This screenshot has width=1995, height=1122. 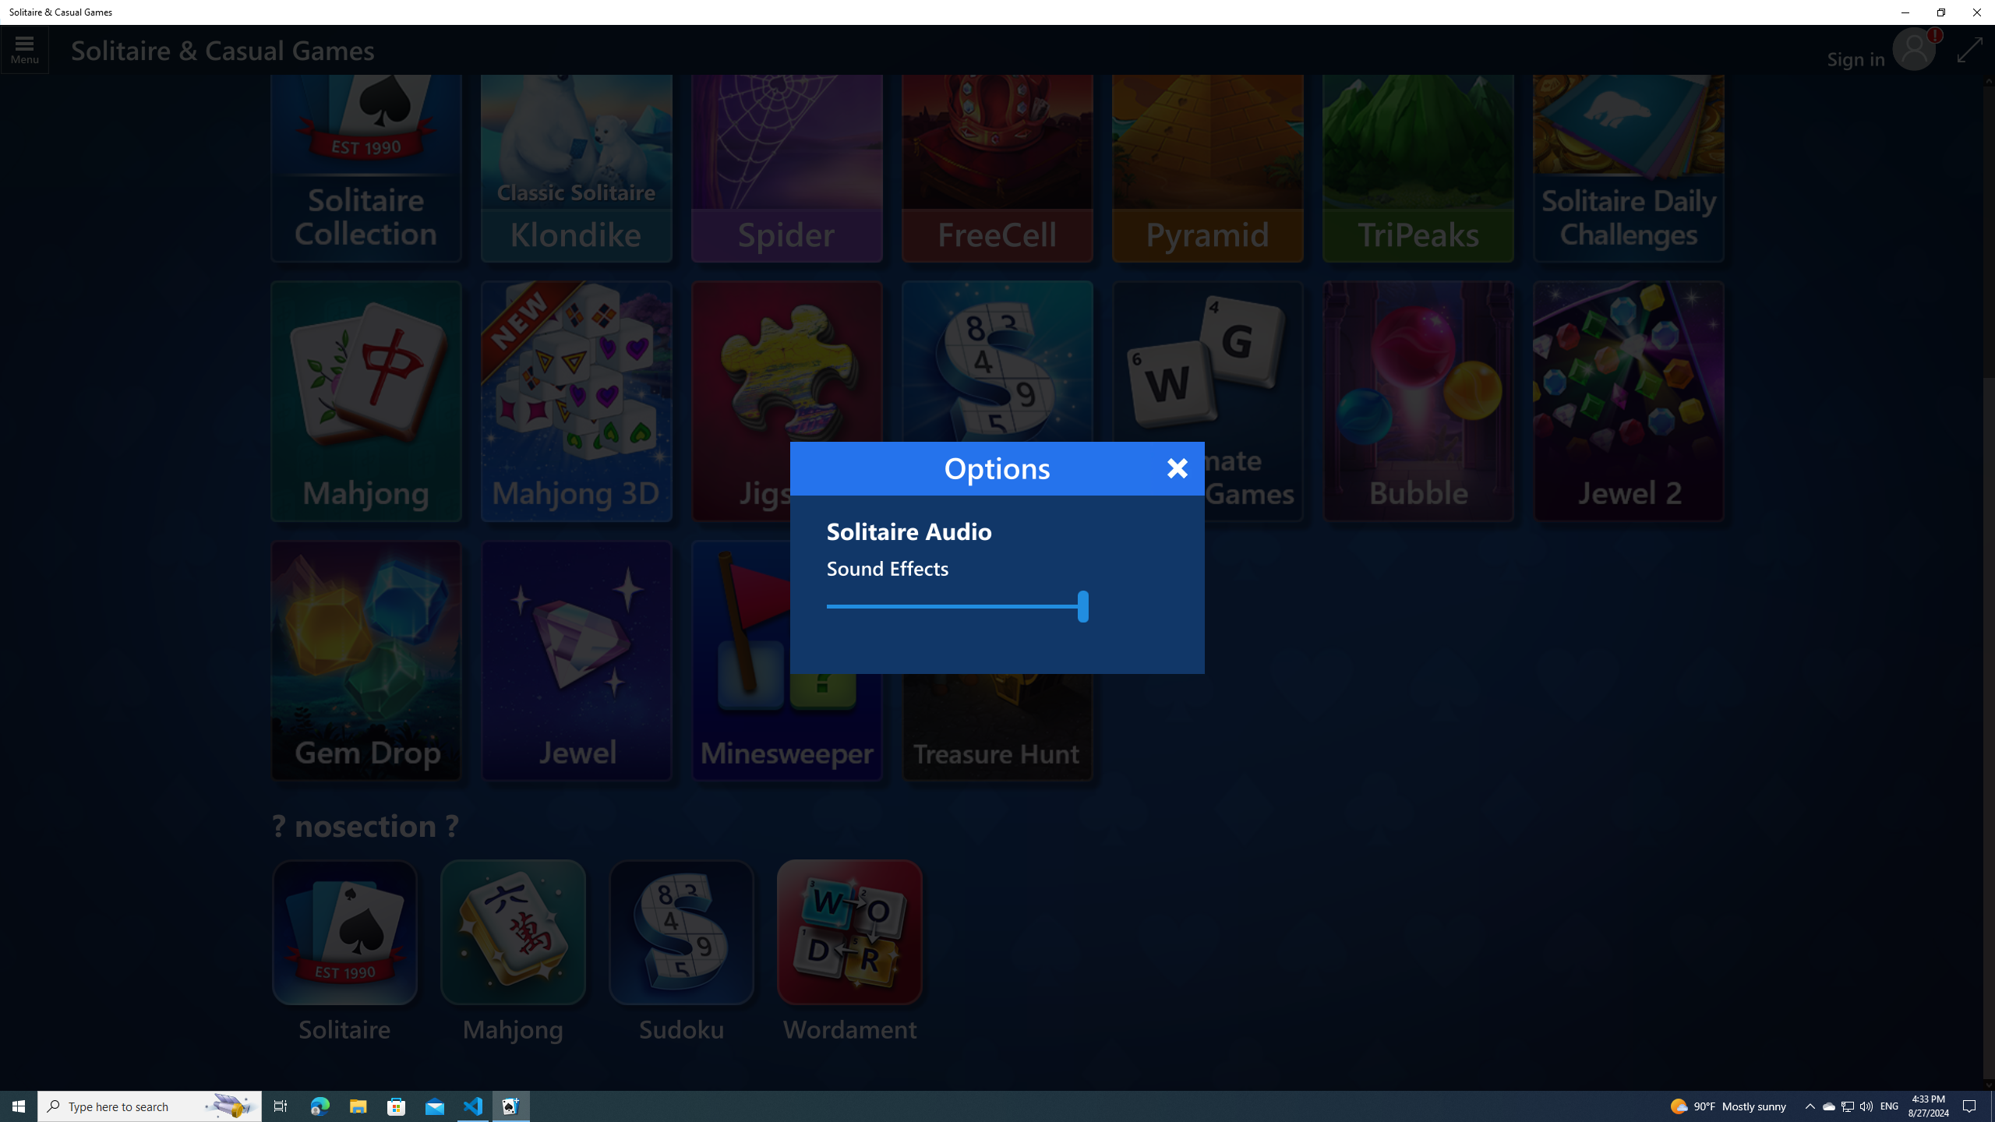 I want to click on Microsoft Minesweeper, so click(x=757, y=661).